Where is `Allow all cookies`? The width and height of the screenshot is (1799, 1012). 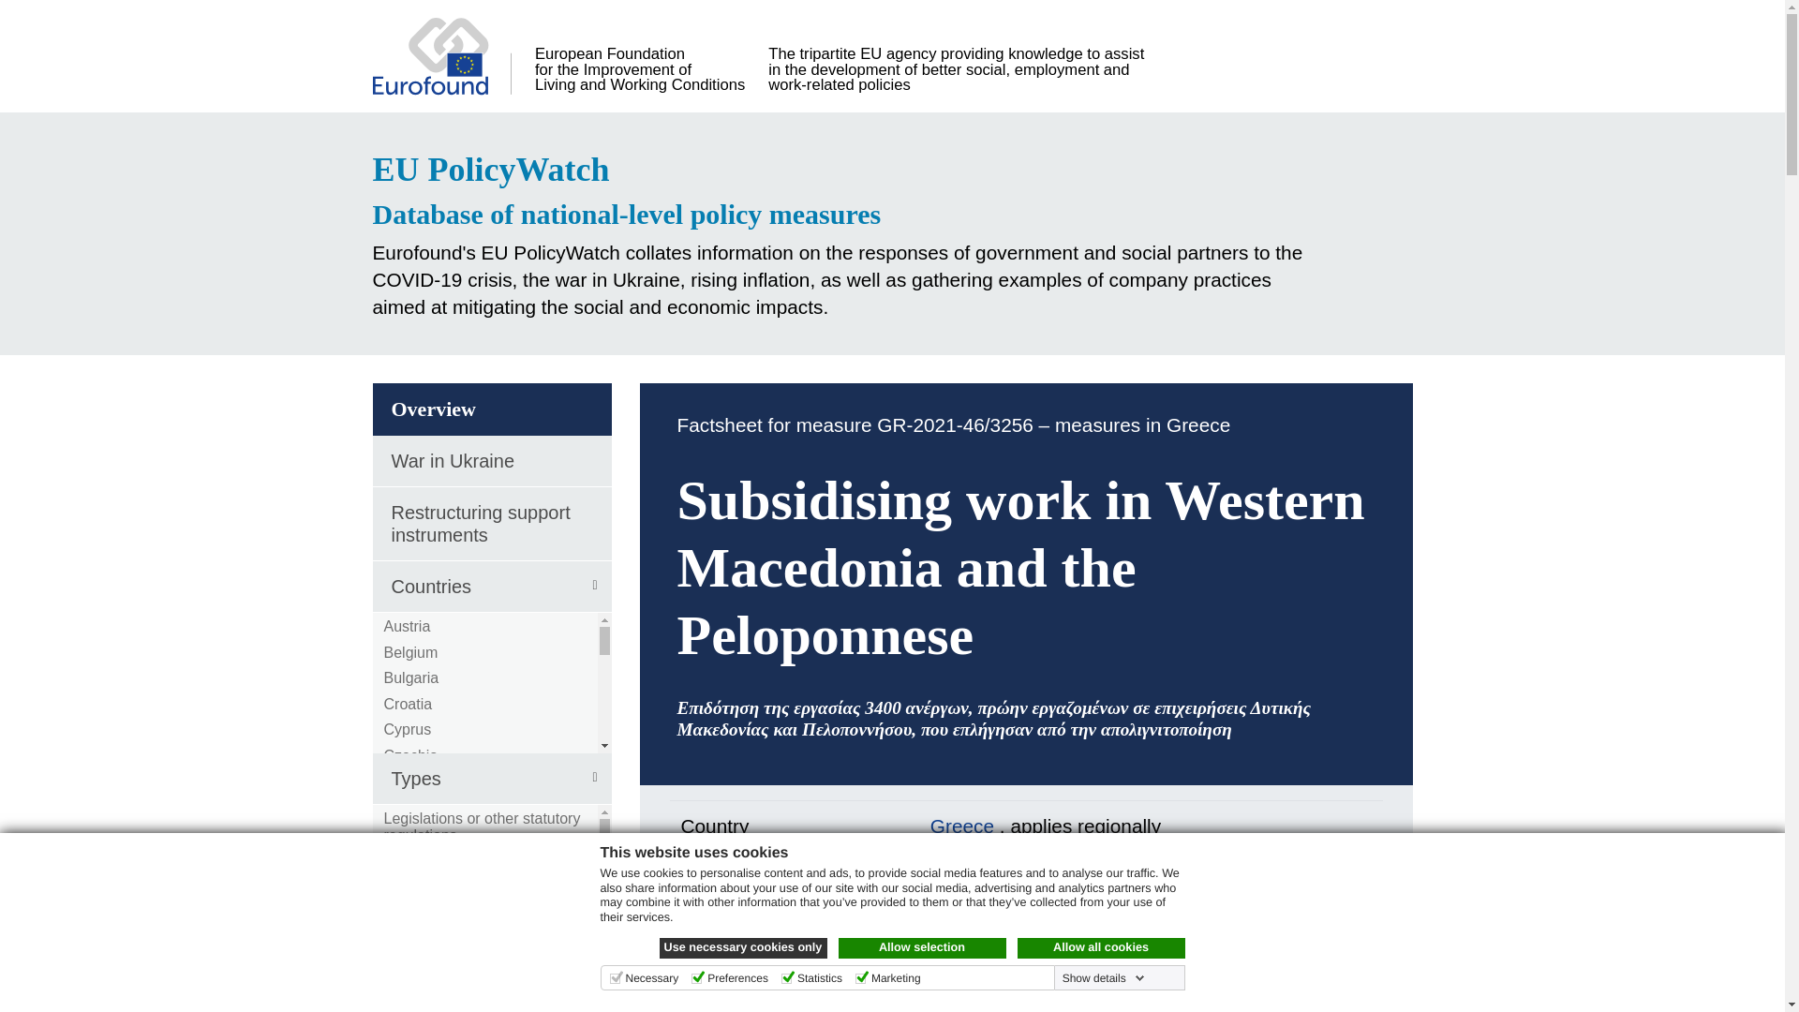 Allow all cookies is located at coordinates (1102, 948).